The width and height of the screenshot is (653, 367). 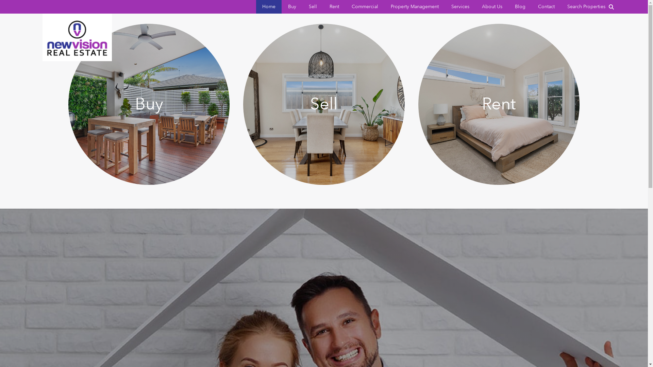 I want to click on Blog, so click(x=520, y=7).